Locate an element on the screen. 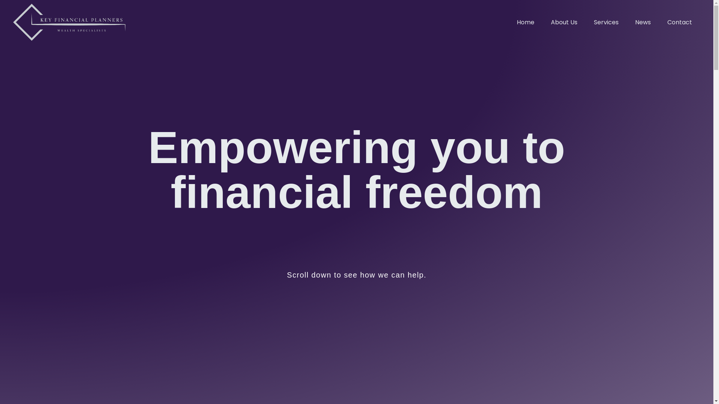 This screenshot has height=404, width=719. About Us is located at coordinates (564, 22).